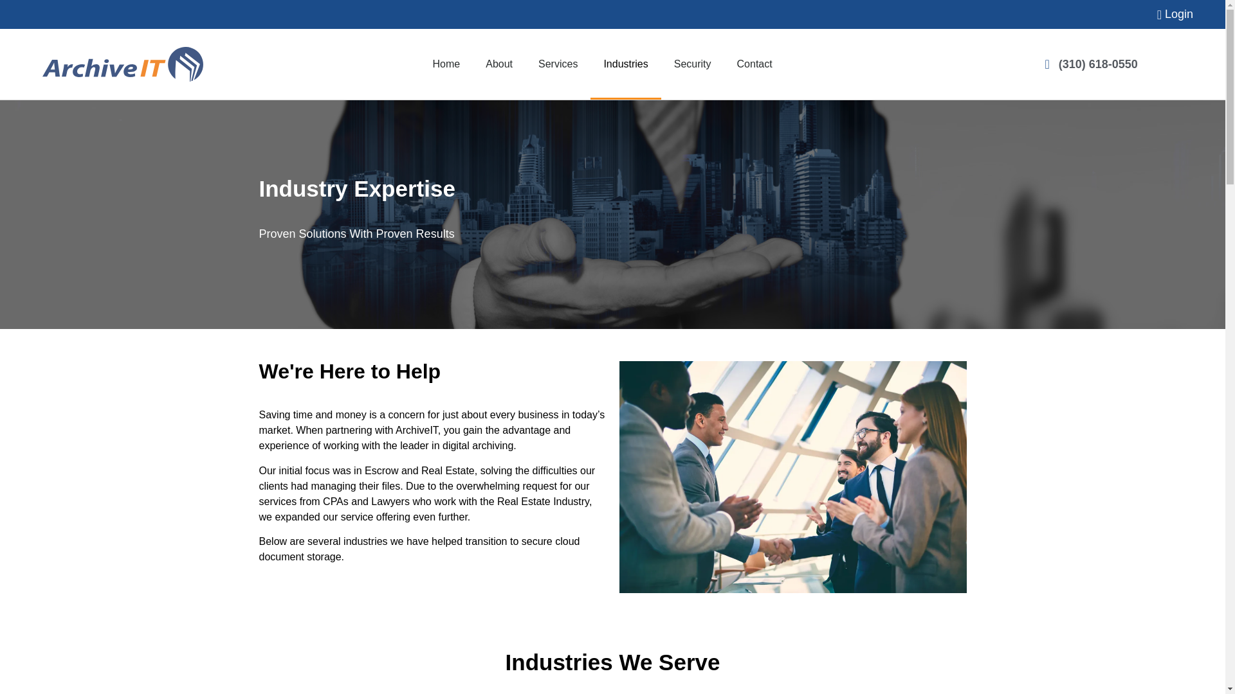 The image size is (1235, 694). Describe the element at coordinates (596, 14) in the screenshot. I see `Login` at that location.